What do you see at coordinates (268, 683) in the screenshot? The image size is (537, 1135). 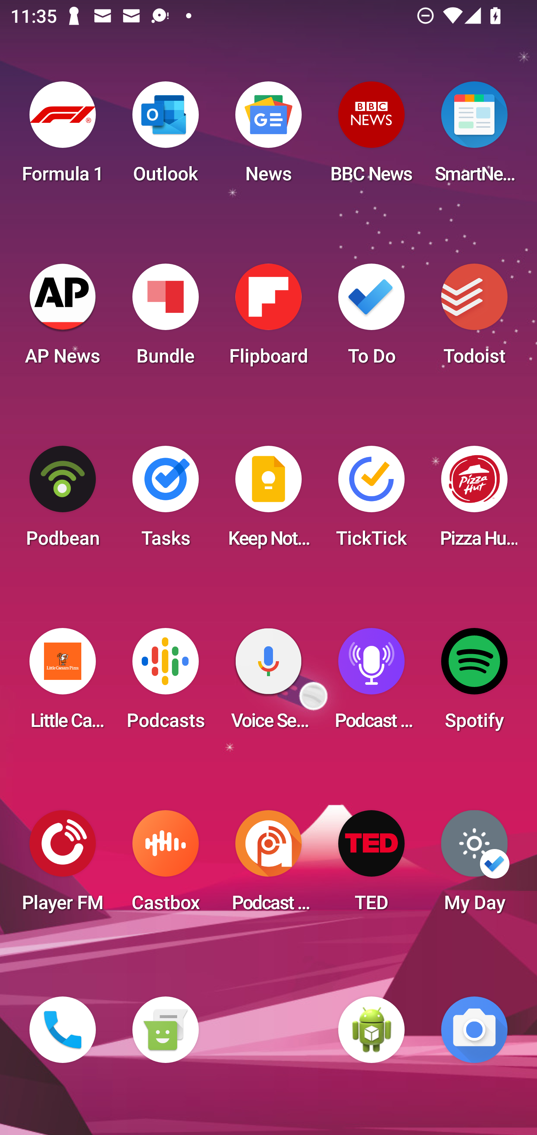 I see `Voice Search` at bounding box center [268, 683].